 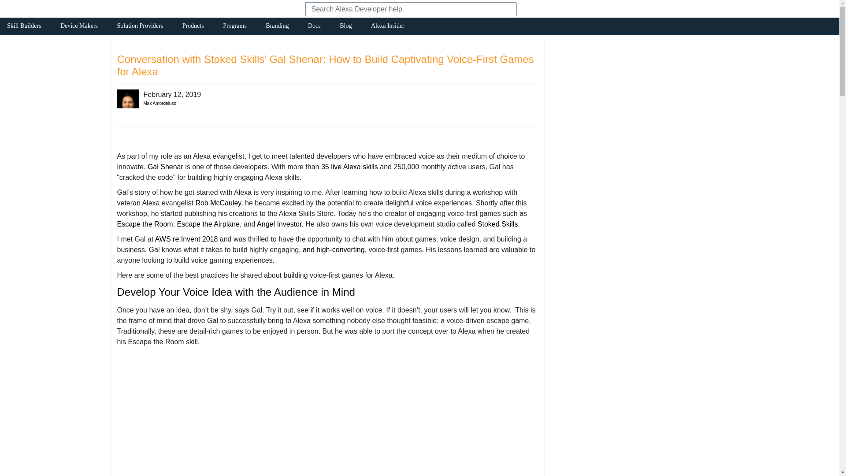 I want to click on Solution Providers, so click(x=140, y=27).